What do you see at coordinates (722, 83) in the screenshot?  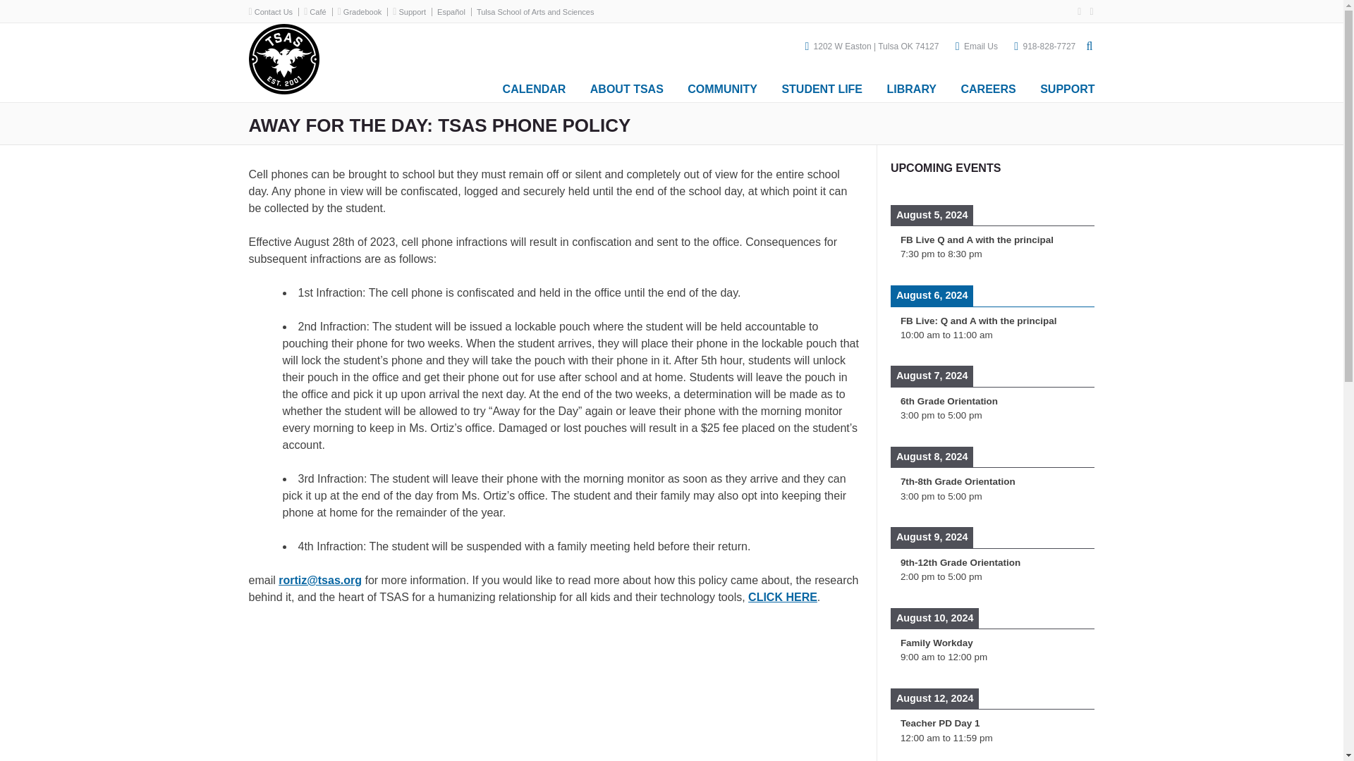 I see `COMMUNITY` at bounding box center [722, 83].